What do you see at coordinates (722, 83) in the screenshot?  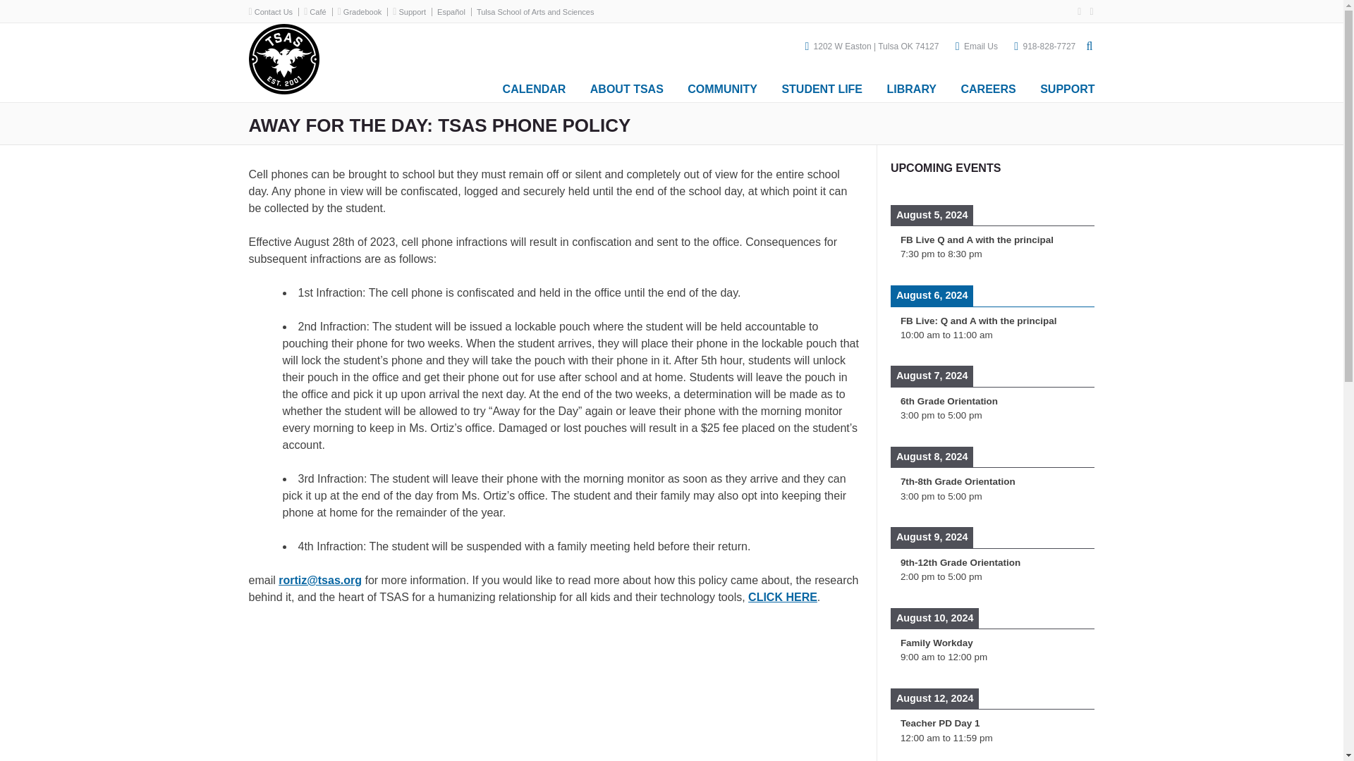 I see `COMMUNITY` at bounding box center [722, 83].